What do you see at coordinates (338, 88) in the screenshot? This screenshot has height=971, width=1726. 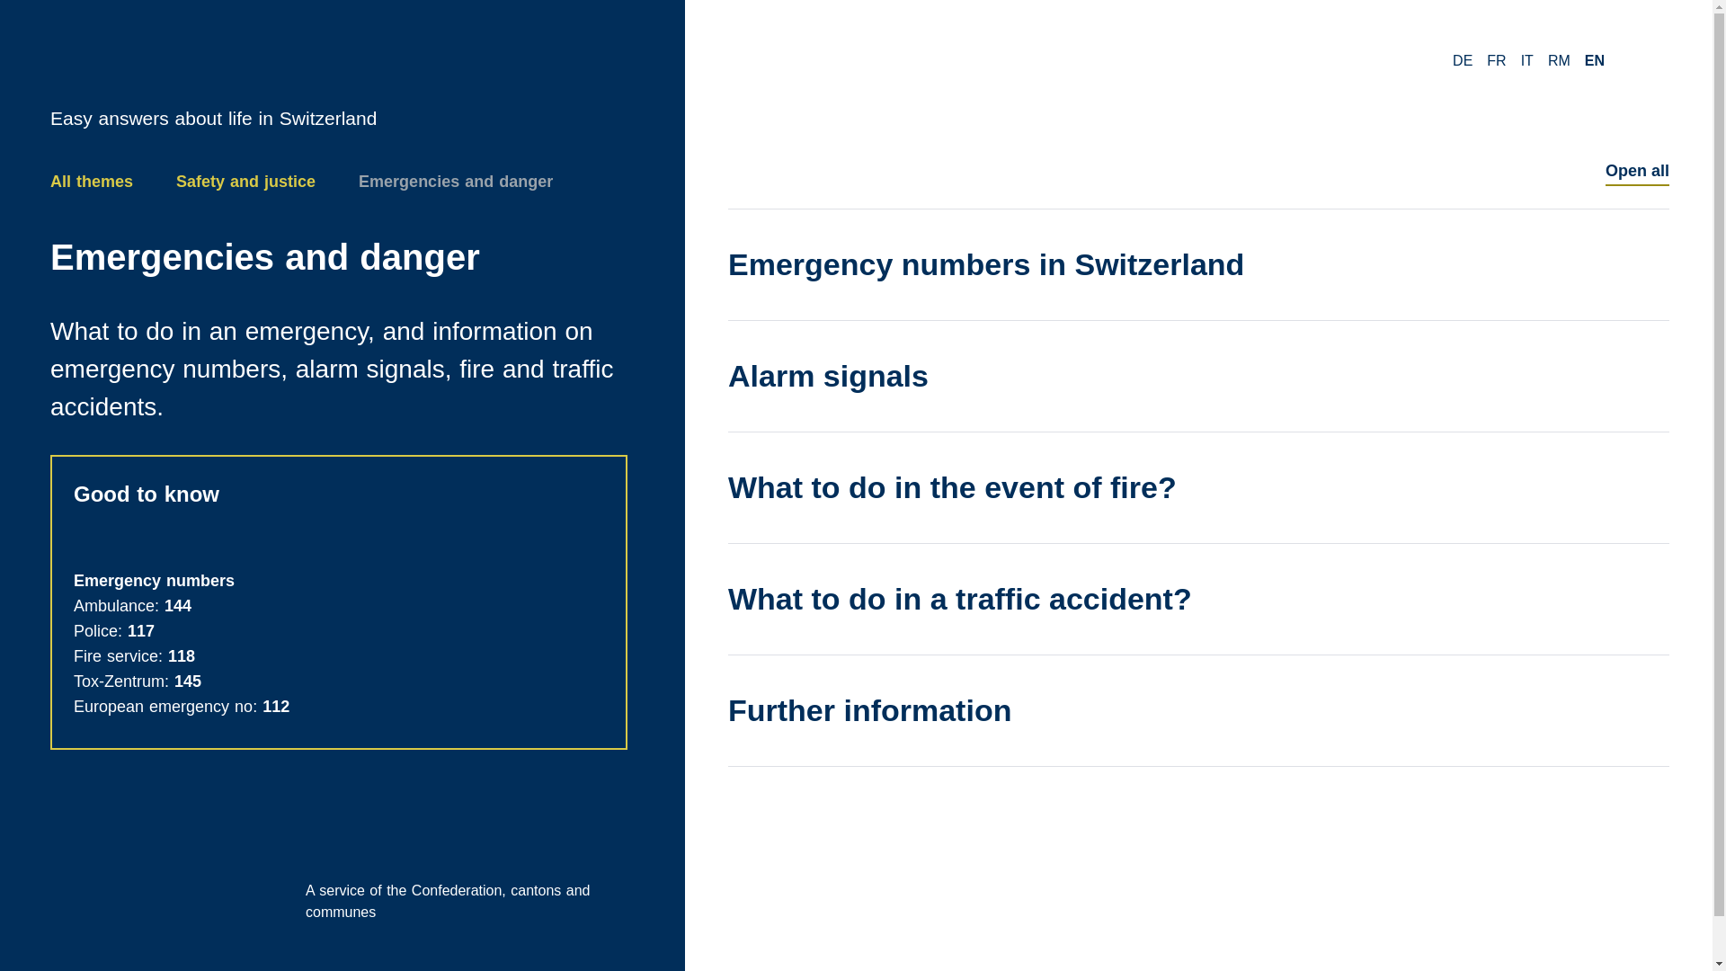 I see `Easy answers about life in Switzerland` at bounding box center [338, 88].